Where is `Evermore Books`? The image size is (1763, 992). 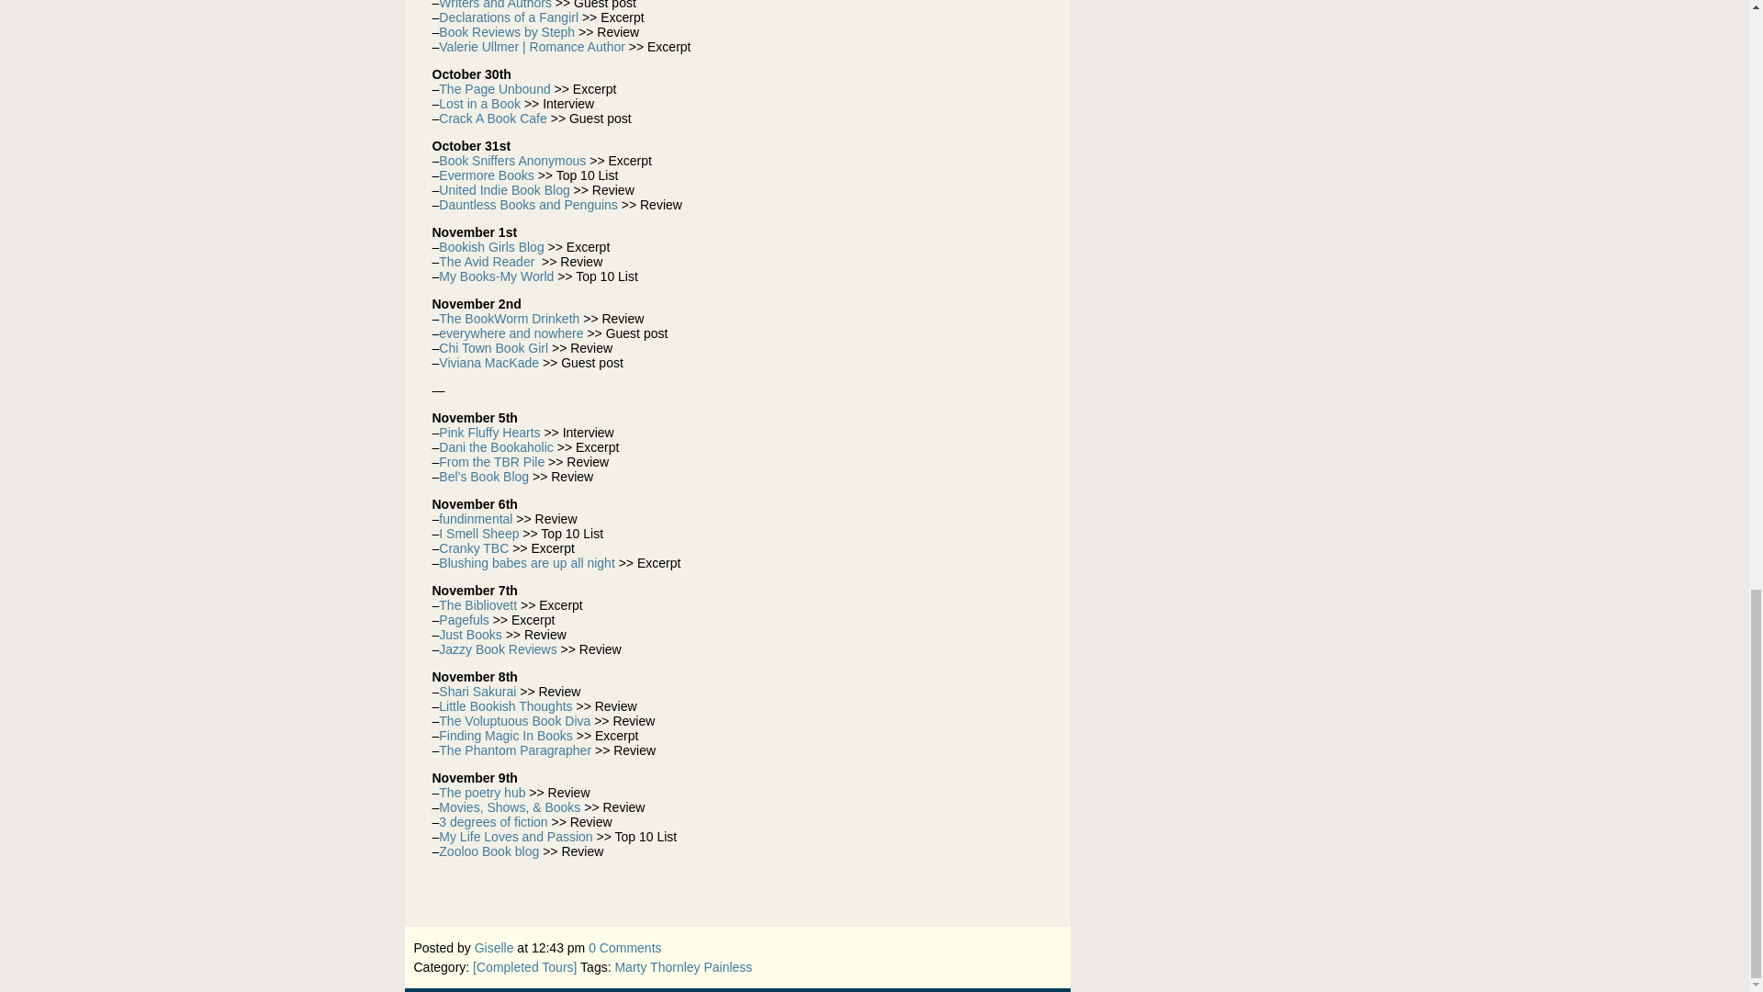
Evermore Books is located at coordinates (487, 175).